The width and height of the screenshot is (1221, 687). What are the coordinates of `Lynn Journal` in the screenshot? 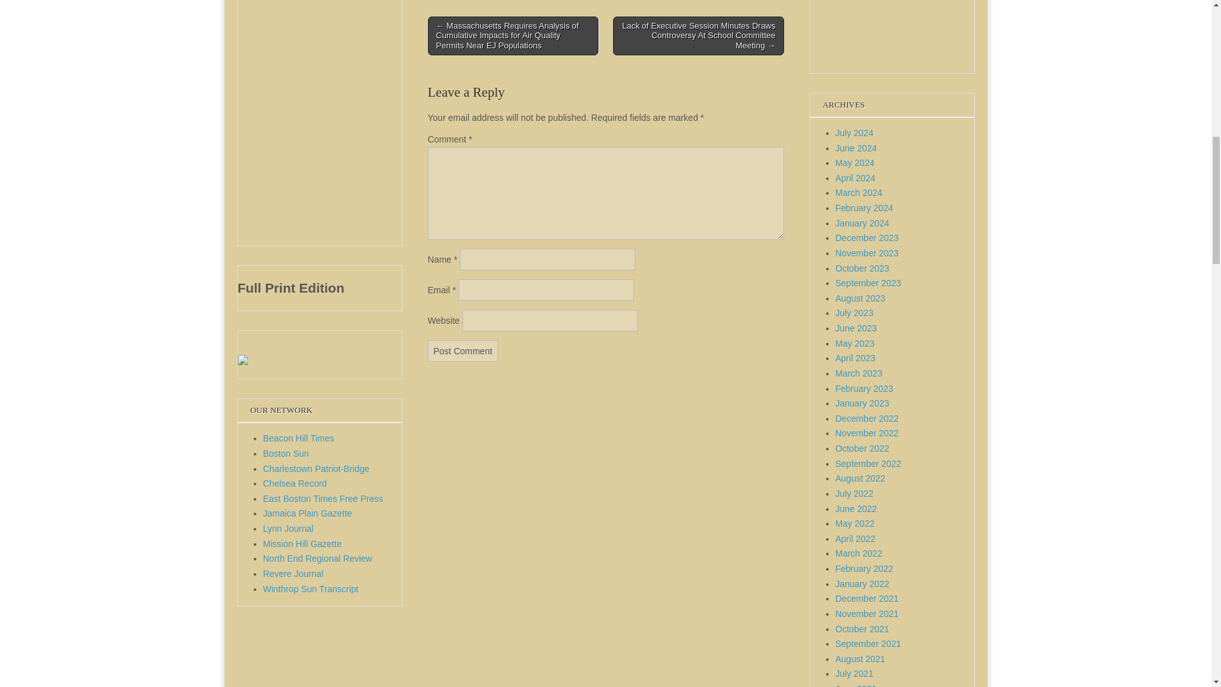 It's located at (289, 528).